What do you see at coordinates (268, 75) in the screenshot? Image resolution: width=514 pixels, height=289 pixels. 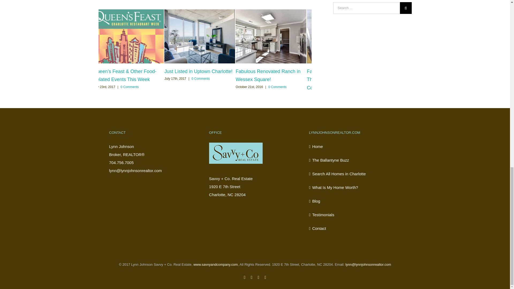 I see `Fabulous Renovated Ranch in Wessex Square!` at bounding box center [268, 75].